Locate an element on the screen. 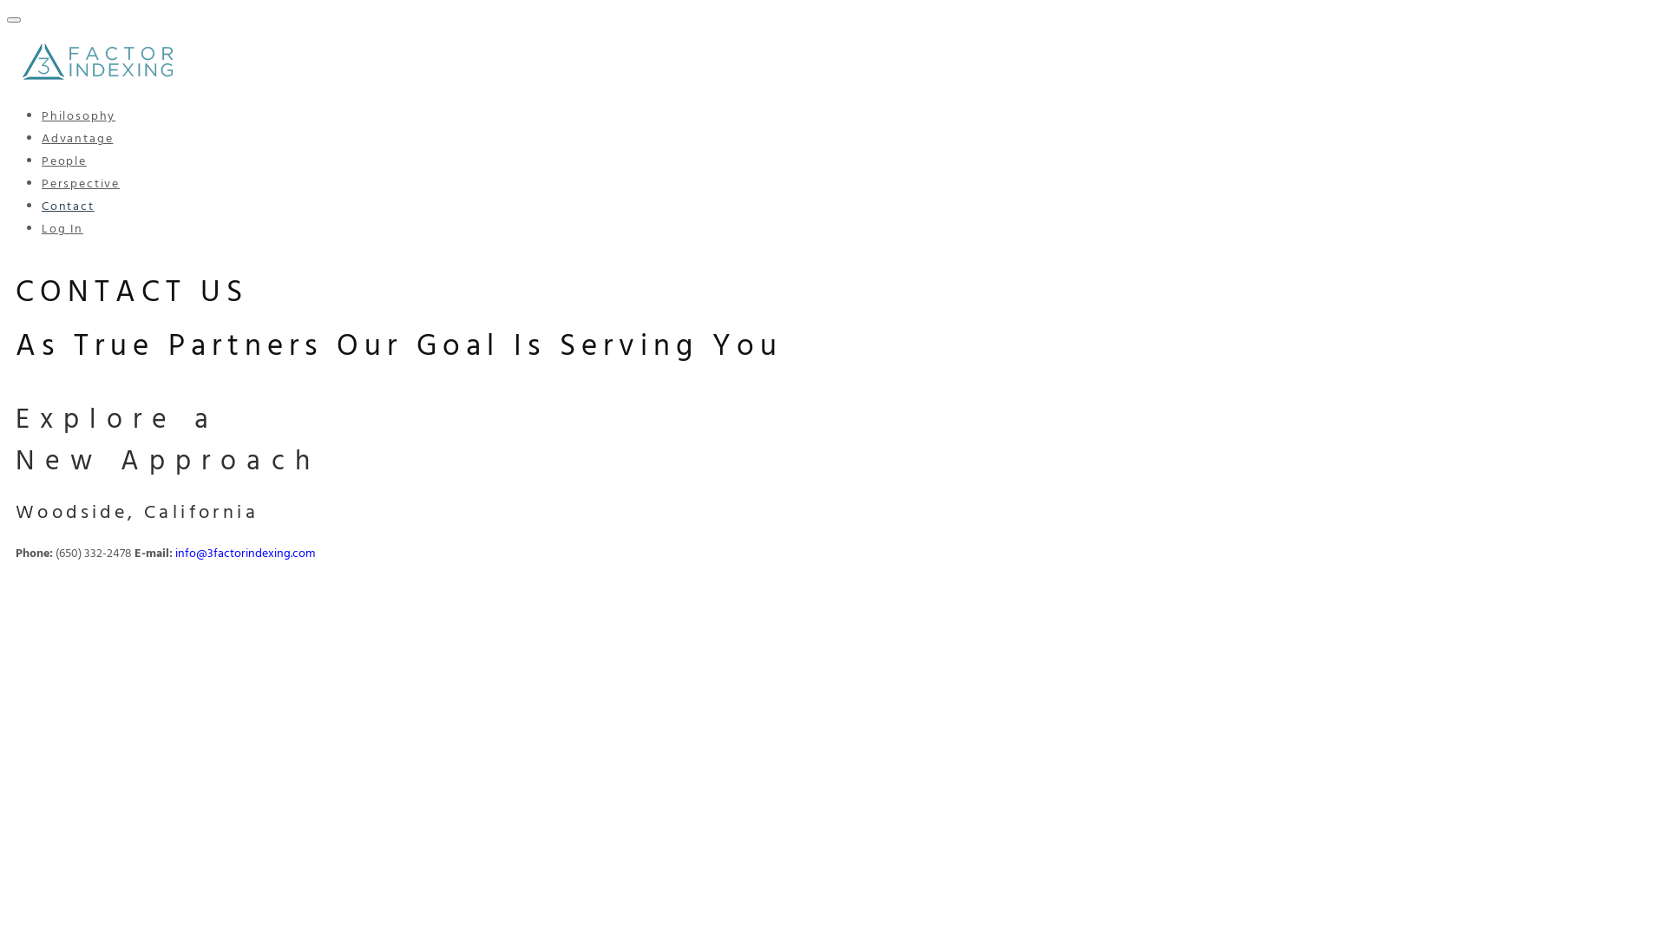  People is located at coordinates (64, 161).